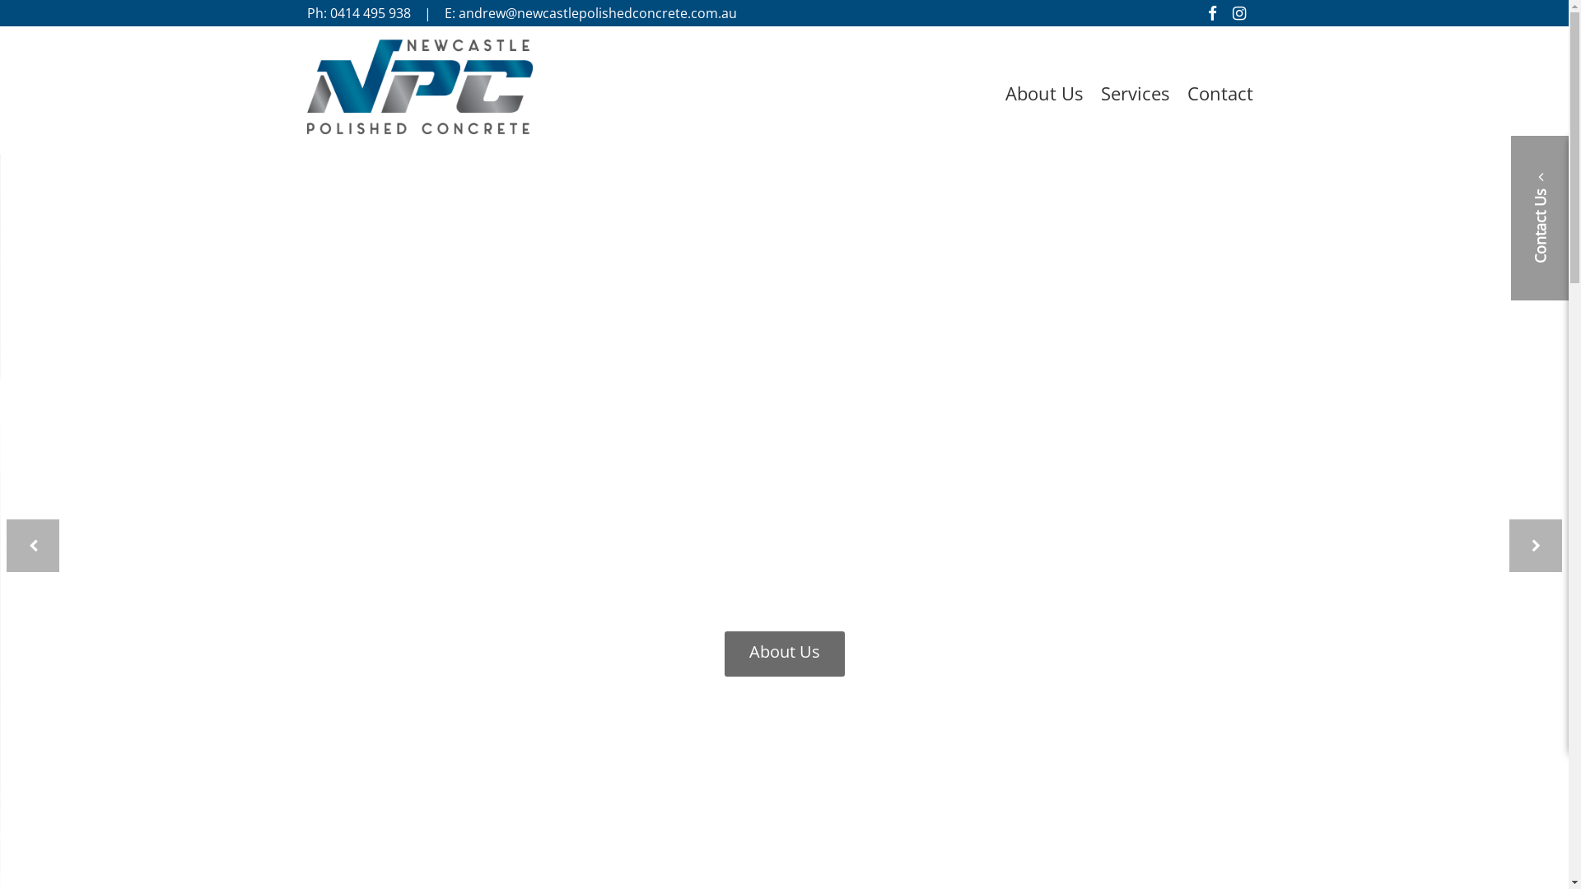 Image resolution: width=1581 pixels, height=889 pixels. I want to click on Ph: 0414 495 938, so click(358, 13).